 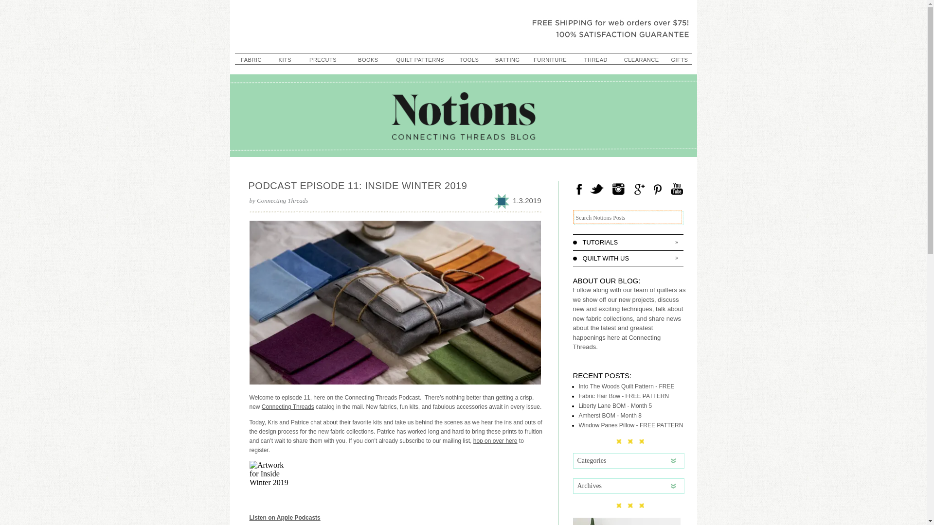 What do you see at coordinates (595, 60) in the screenshot?
I see `THREAD` at bounding box center [595, 60].